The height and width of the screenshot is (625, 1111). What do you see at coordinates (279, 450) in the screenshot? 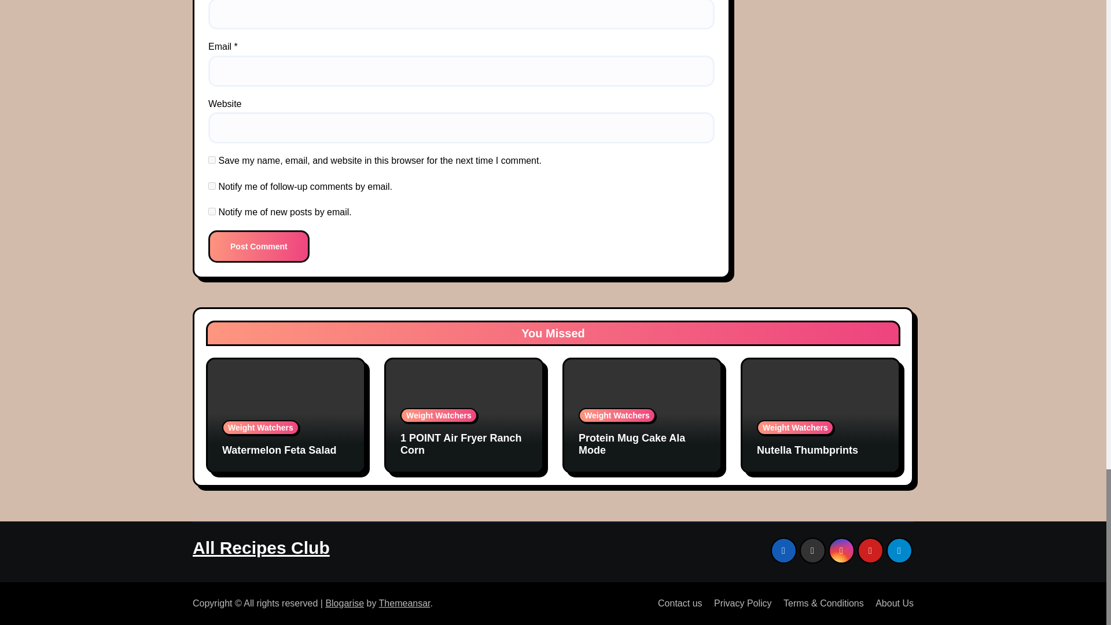
I see `Permalink to: Watermelon Feta Salad` at bounding box center [279, 450].